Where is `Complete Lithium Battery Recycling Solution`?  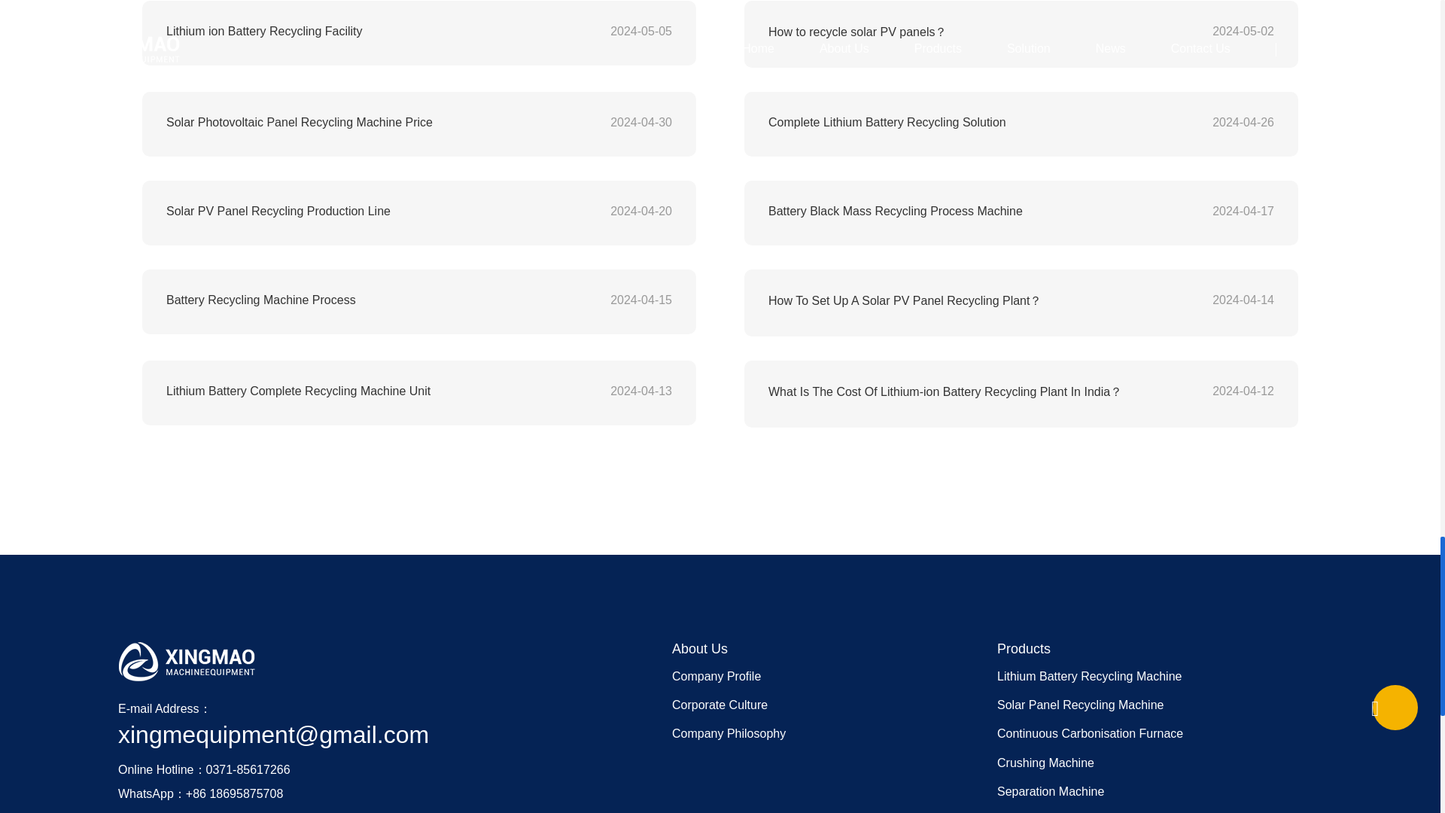
Complete Lithium Battery Recycling Solution is located at coordinates (971, 122).